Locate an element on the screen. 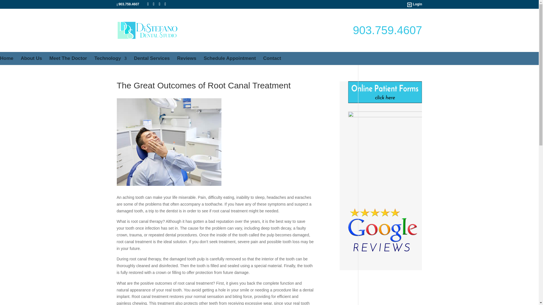 This screenshot has width=543, height=305. About Us is located at coordinates (31, 58).